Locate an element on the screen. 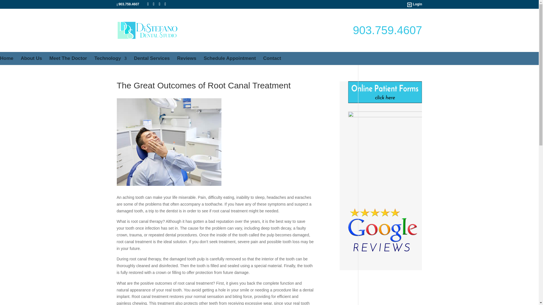 This screenshot has width=543, height=305. About Us is located at coordinates (31, 58).